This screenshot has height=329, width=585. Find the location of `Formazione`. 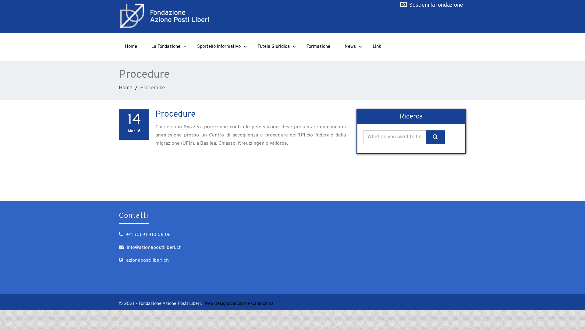

Formazione is located at coordinates (318, 47).